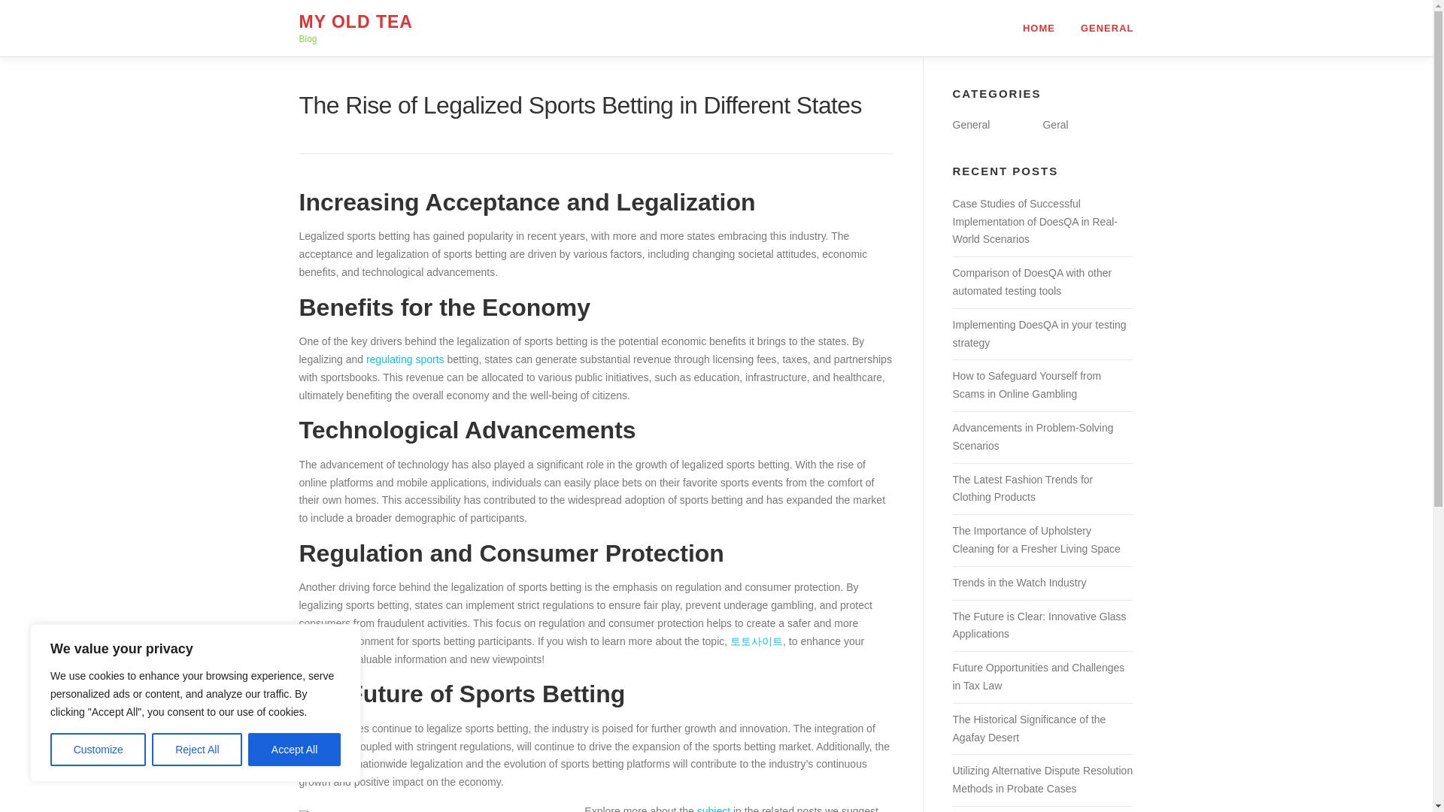  I want to click on GENERAL, so click(1101, 28).